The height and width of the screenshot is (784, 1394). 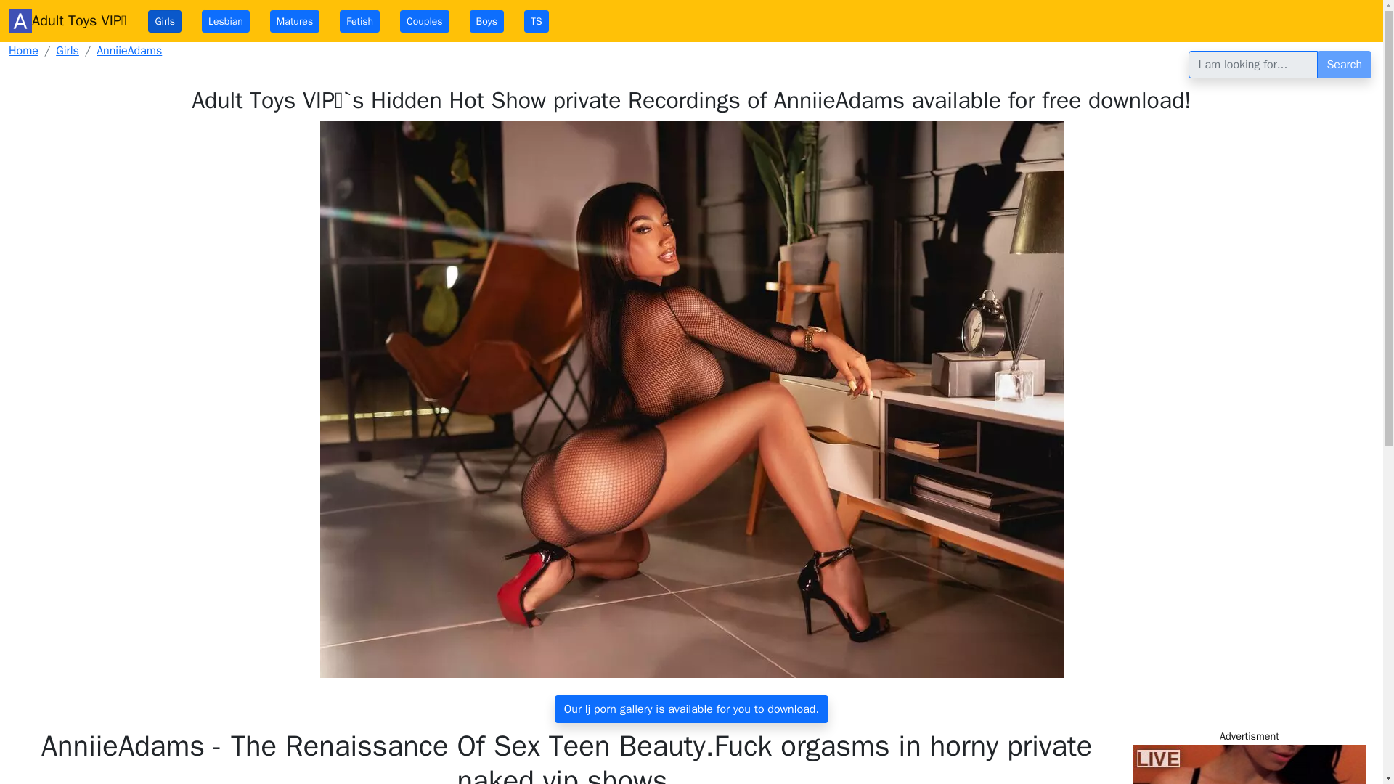 I want to click on Boys, so click(x=486, y=22).